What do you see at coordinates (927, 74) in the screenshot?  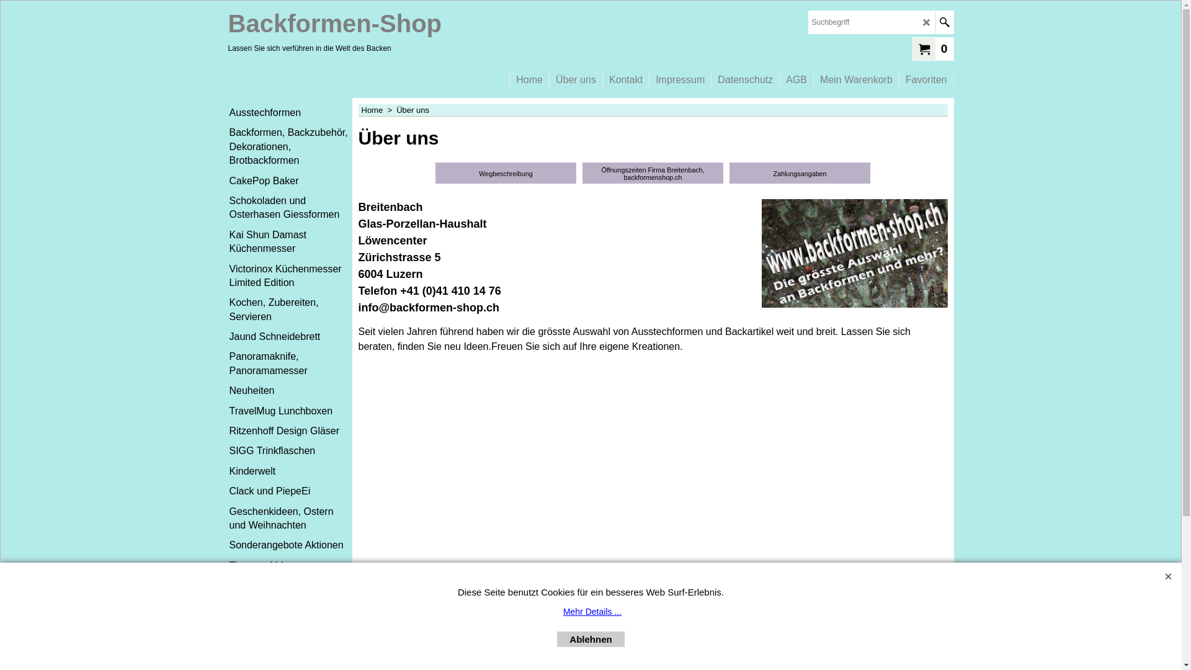 I see `Favoriten` at bounding box center [927, 74].